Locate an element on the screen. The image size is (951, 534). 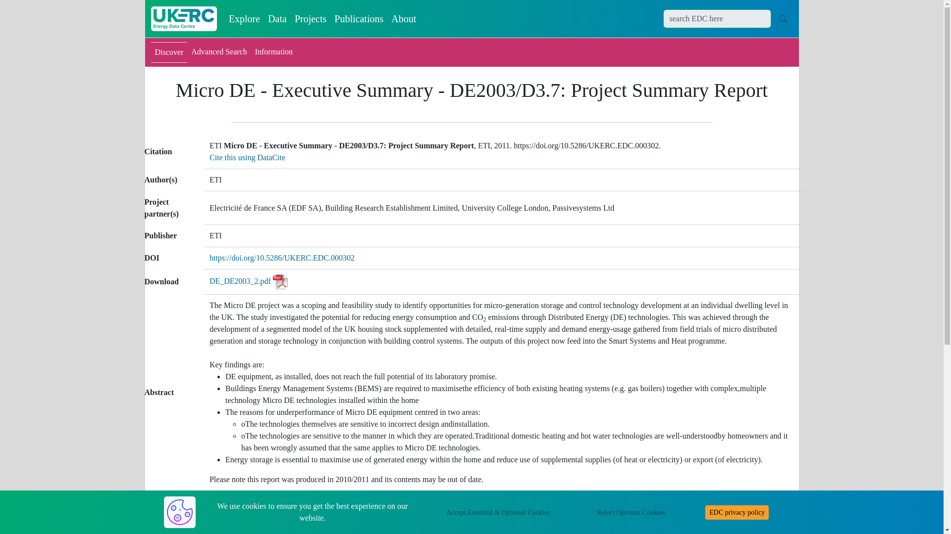
Information is located at coordinates (273, 52).